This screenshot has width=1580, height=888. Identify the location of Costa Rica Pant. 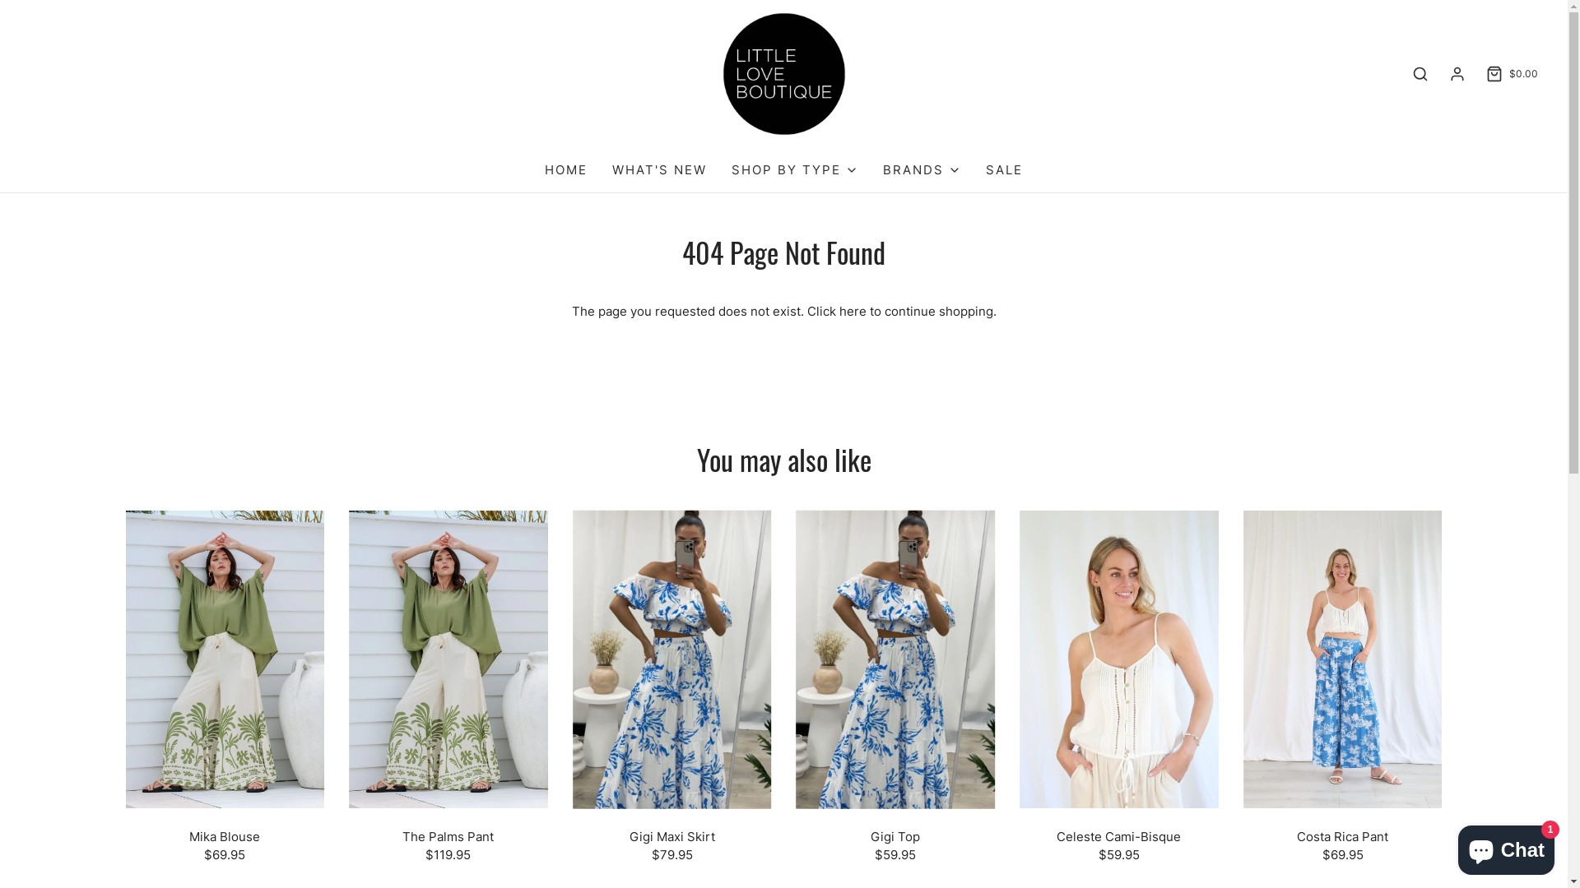
(1343, 659).